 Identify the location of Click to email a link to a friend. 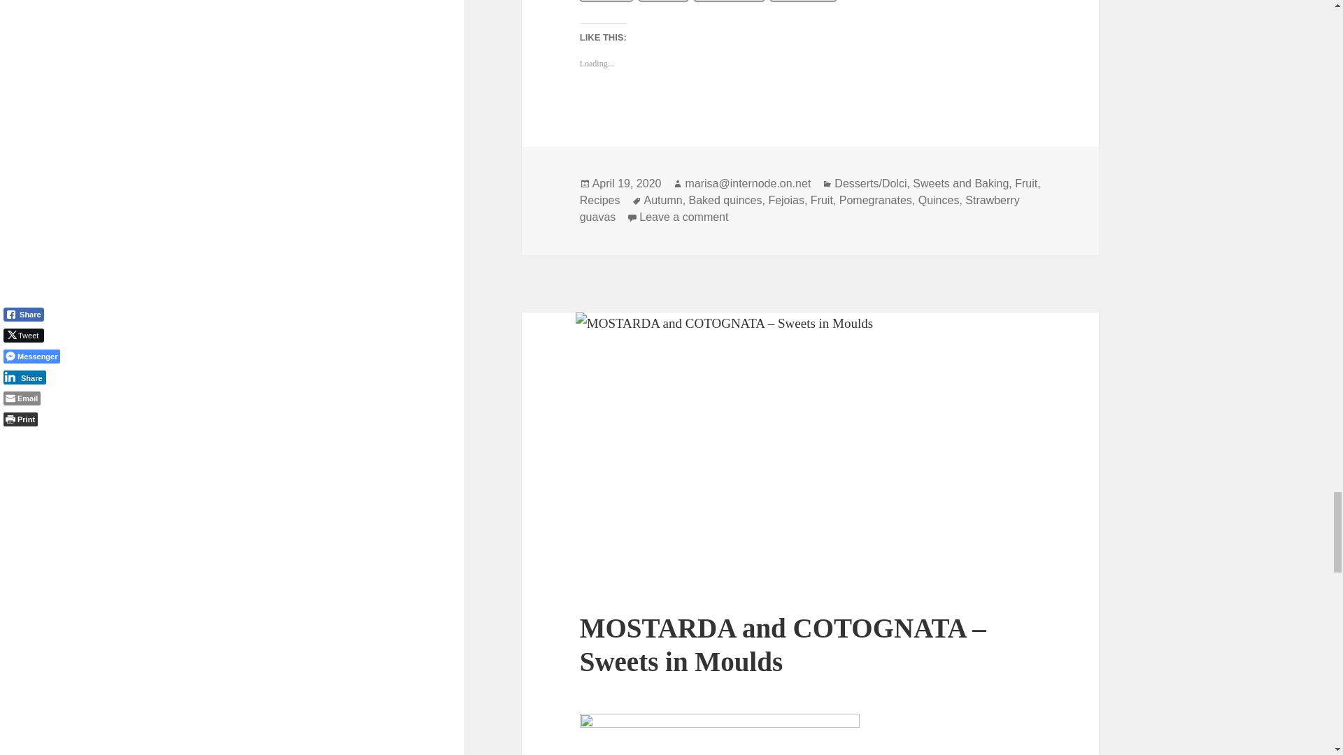
(607, 1).